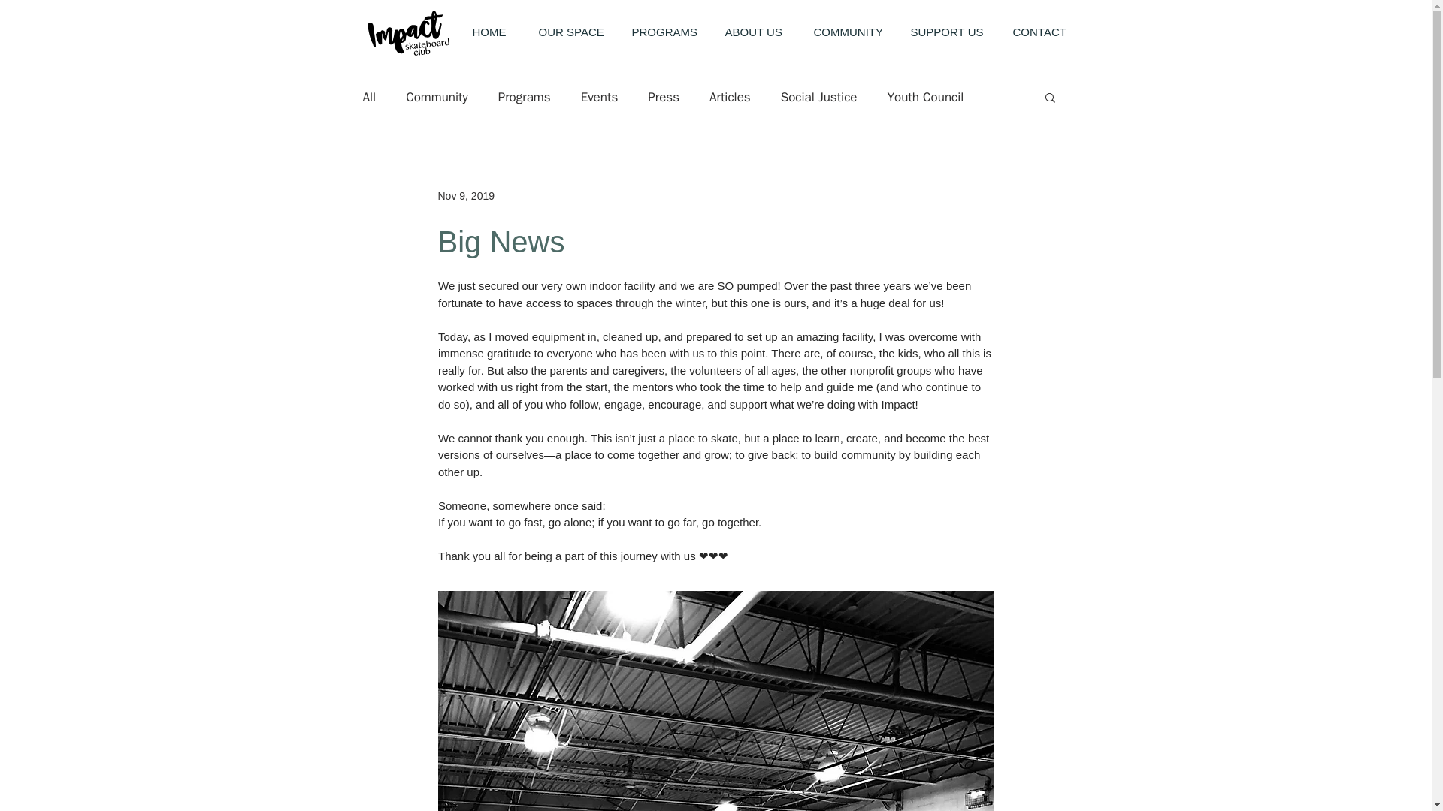 The image size is (1443, 811). What do you see at coordinates (669, 32) in the screenshot?
I see `PROGRAMS` at bounding box center [669, 32].